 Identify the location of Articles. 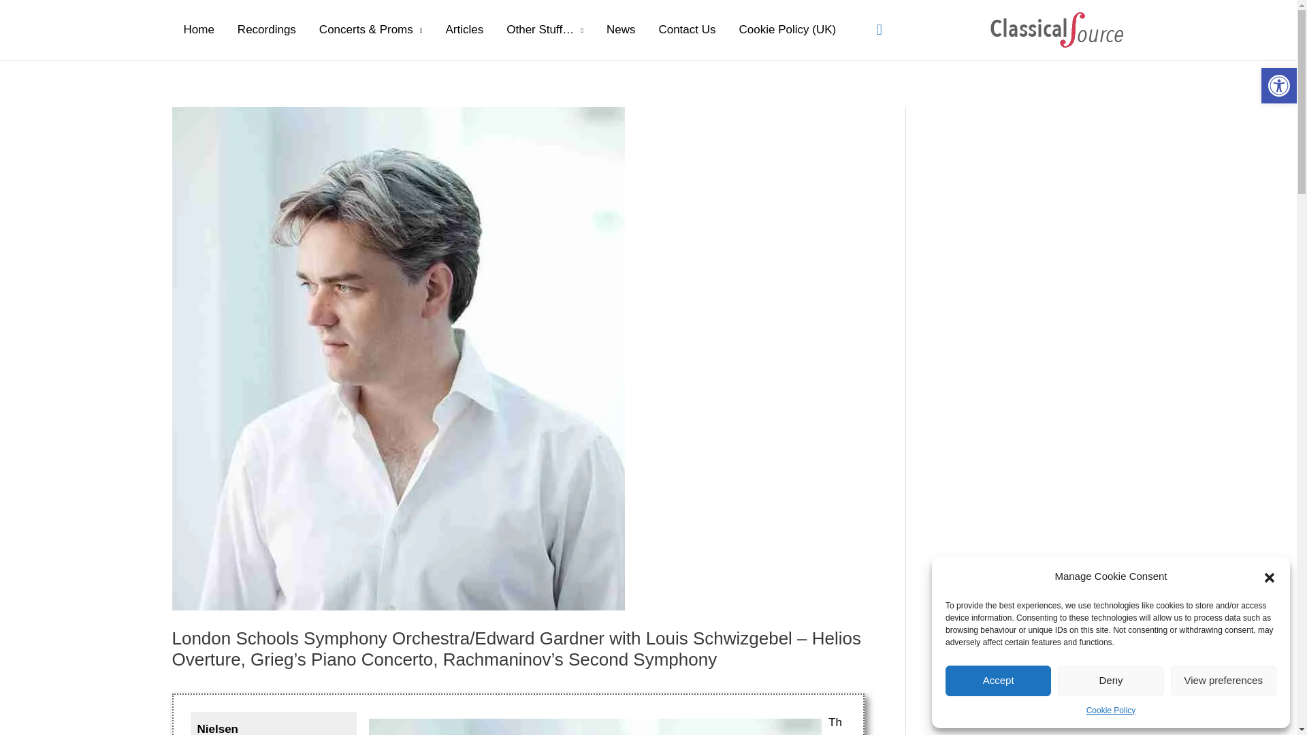
(464, 30).